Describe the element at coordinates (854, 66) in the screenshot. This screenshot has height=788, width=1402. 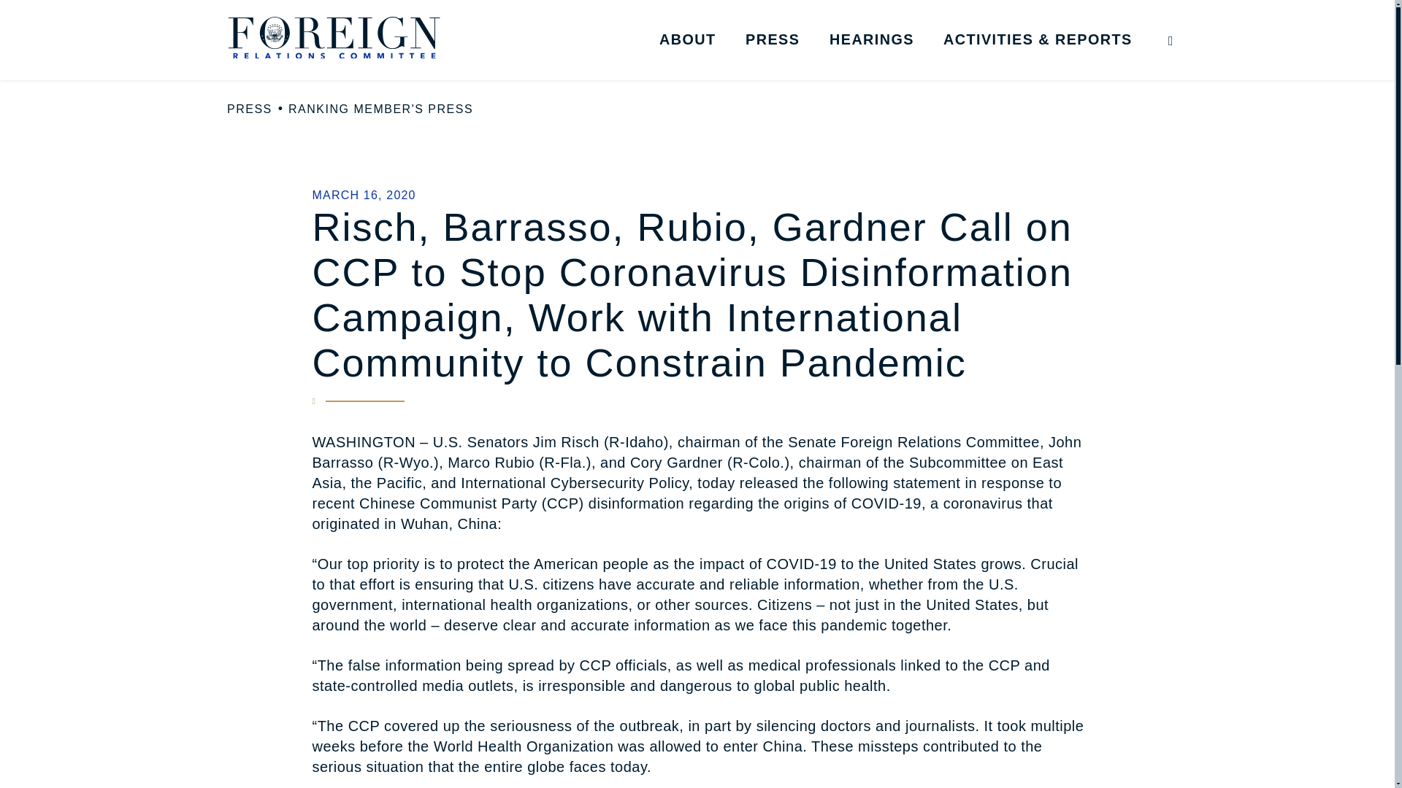
I see `Chairman's Press` at that location.